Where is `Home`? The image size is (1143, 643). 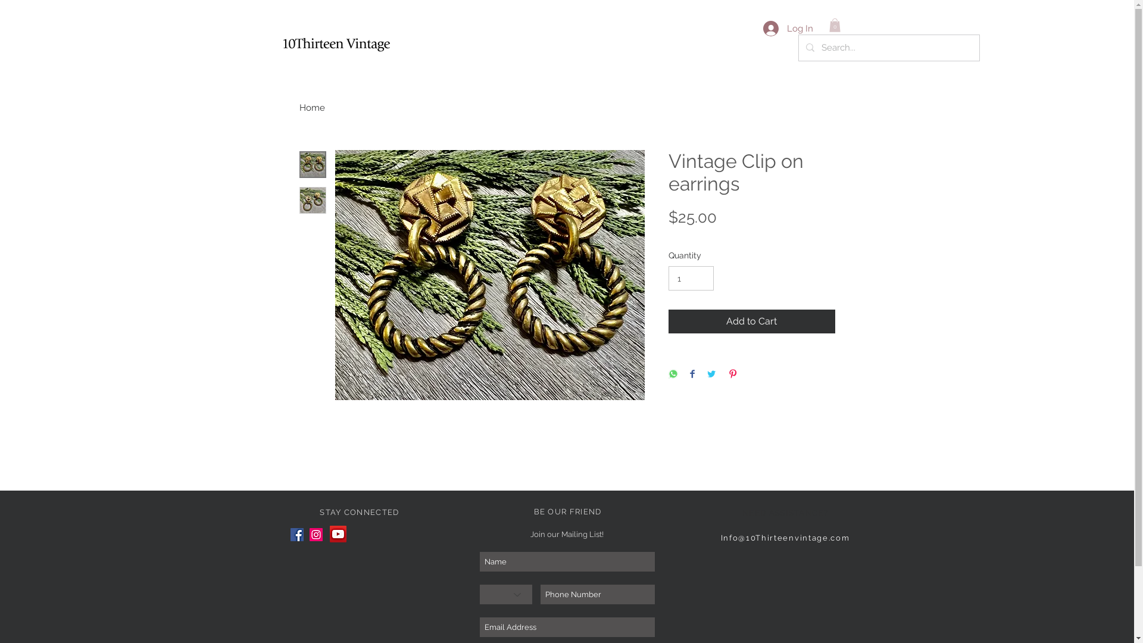
Home is located at coordinates (312, 108).